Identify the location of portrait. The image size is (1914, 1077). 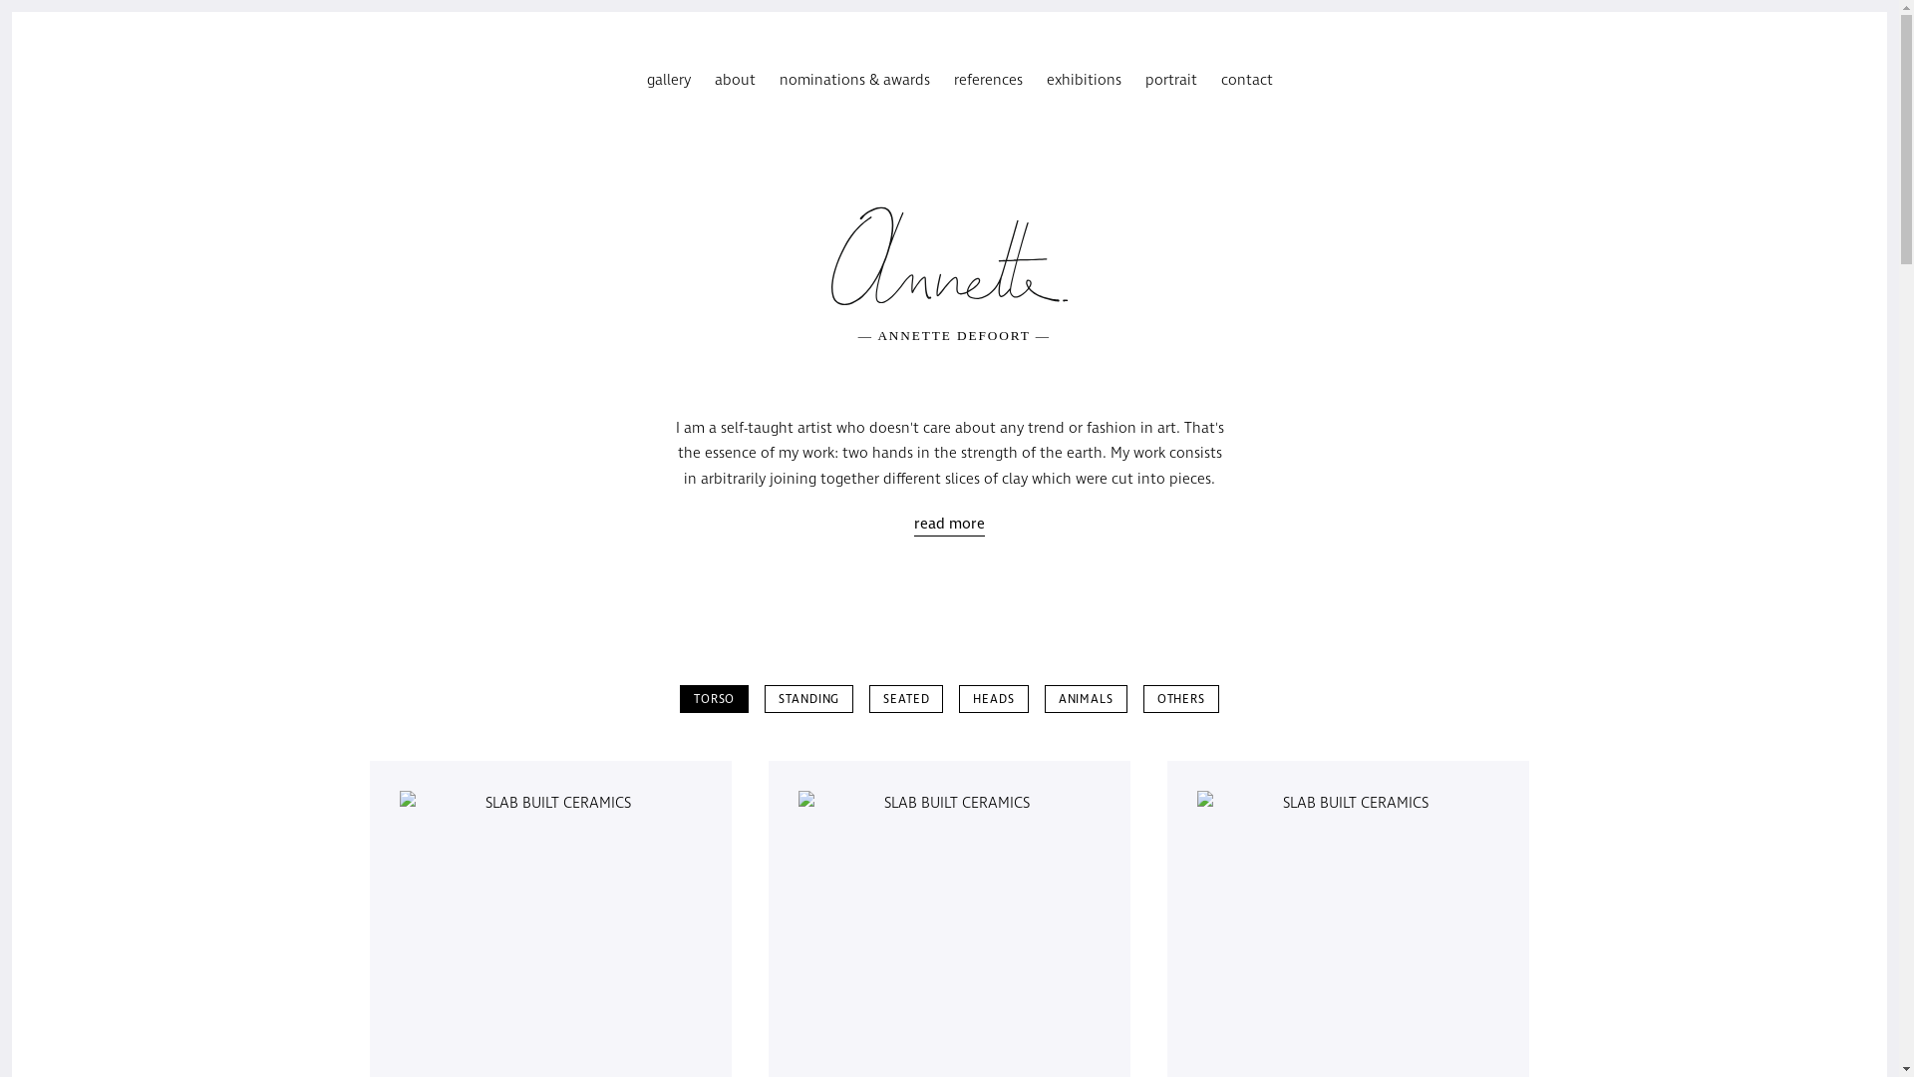
(1170, 81).